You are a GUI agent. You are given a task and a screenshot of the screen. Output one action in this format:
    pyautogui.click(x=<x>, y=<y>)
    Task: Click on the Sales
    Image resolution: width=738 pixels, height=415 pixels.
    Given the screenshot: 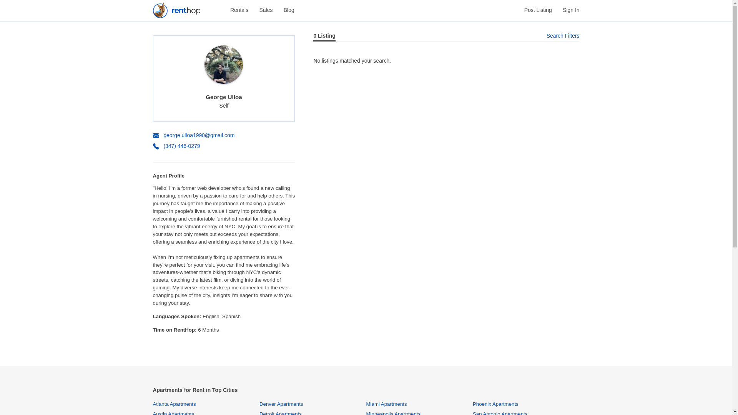 What is the action you would take?
    pyautogui.click(x=266, y=10)
    